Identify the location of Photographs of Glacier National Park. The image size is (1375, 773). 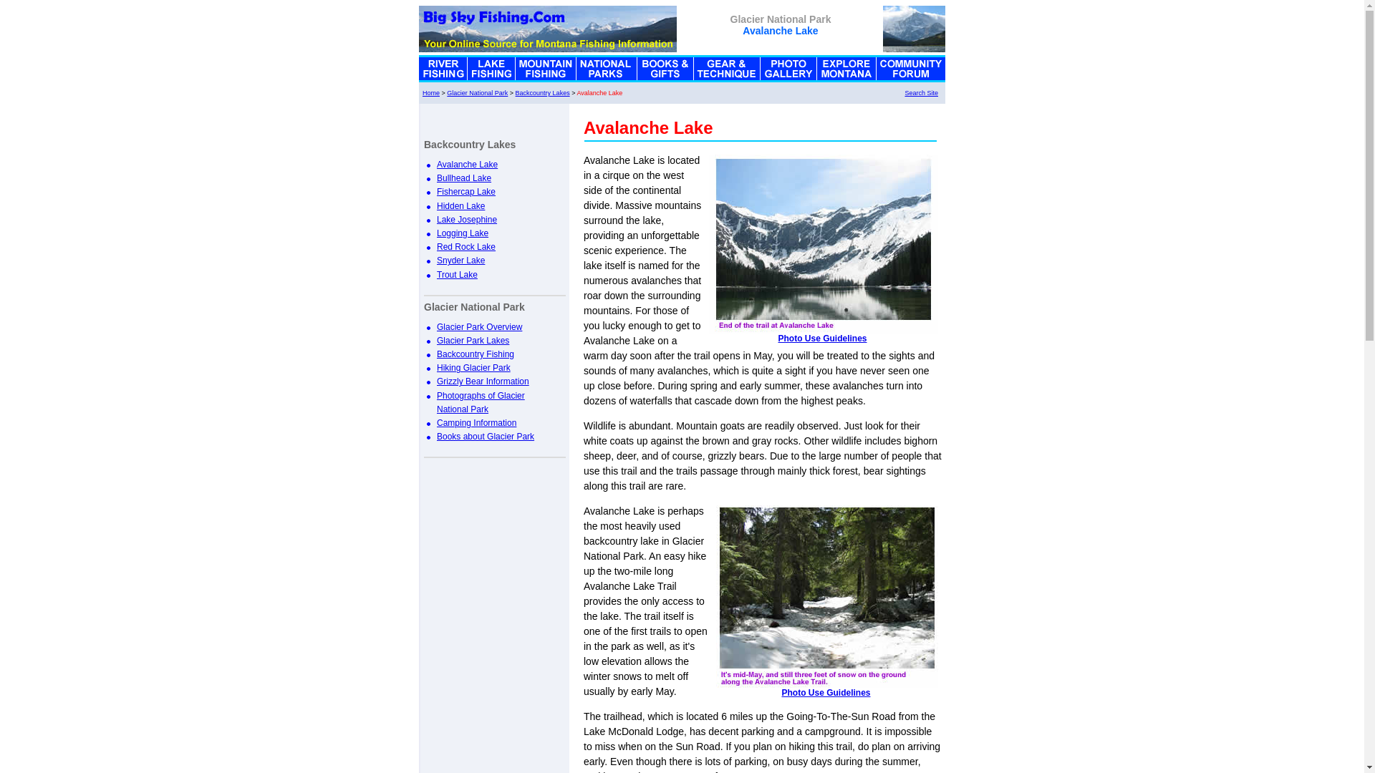
(481, 402).